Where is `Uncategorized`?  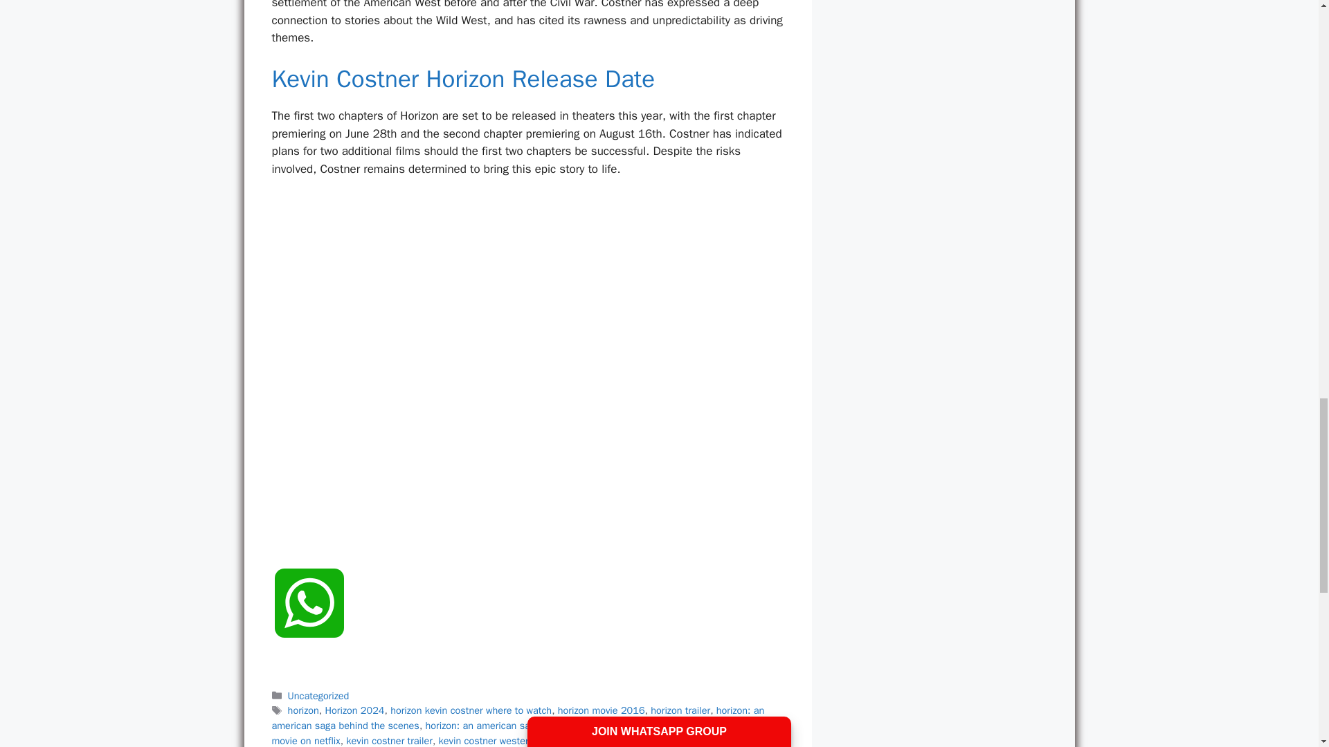
Uncategorized is located at coordinates (318, 696).